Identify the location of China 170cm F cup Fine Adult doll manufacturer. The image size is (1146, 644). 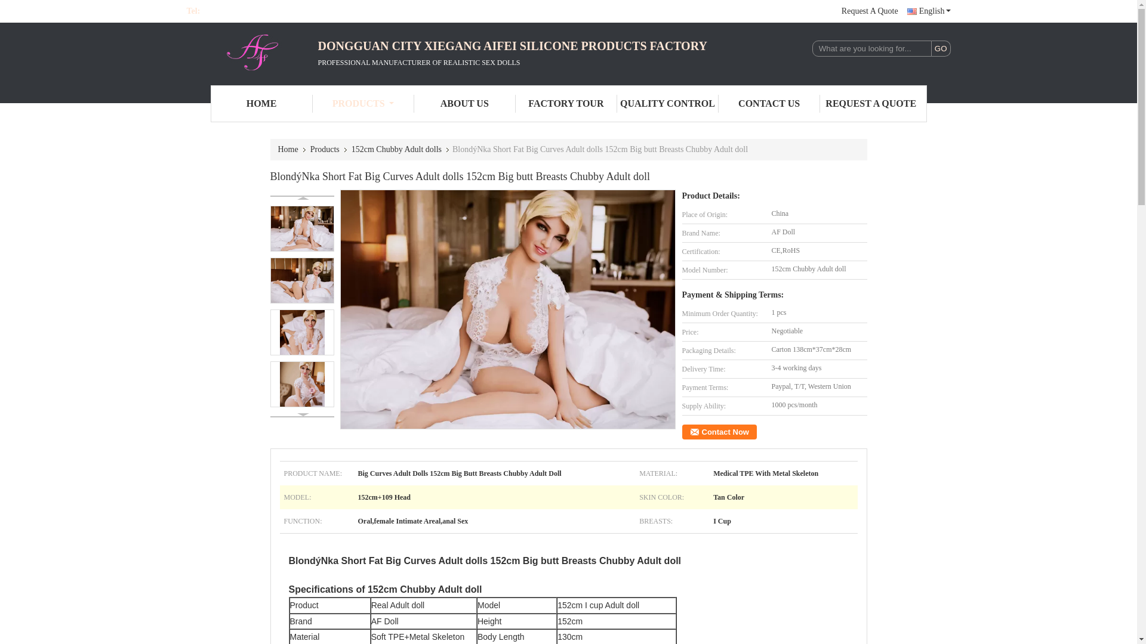
(251, 52).